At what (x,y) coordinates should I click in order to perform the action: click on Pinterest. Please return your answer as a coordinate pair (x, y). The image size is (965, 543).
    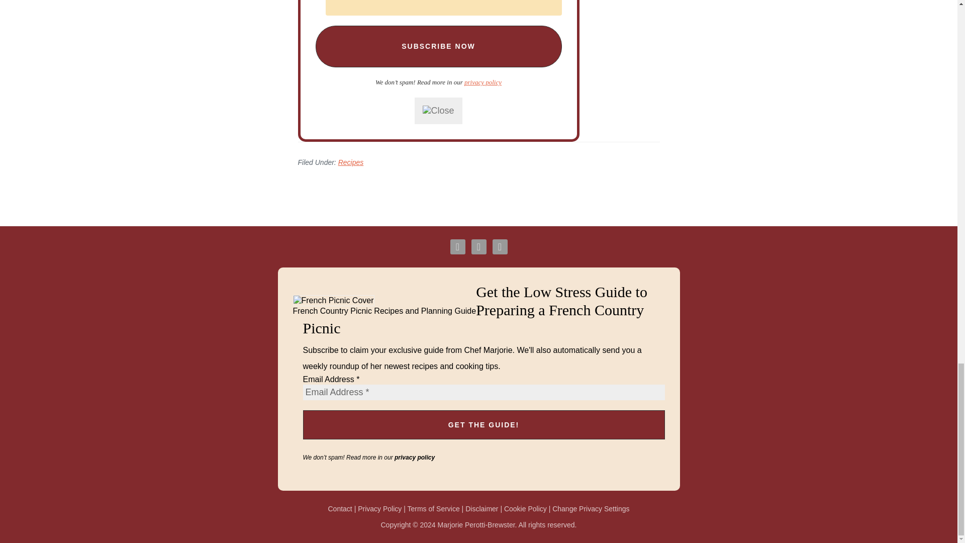
    Looking at the image, I should click on (500, 247).